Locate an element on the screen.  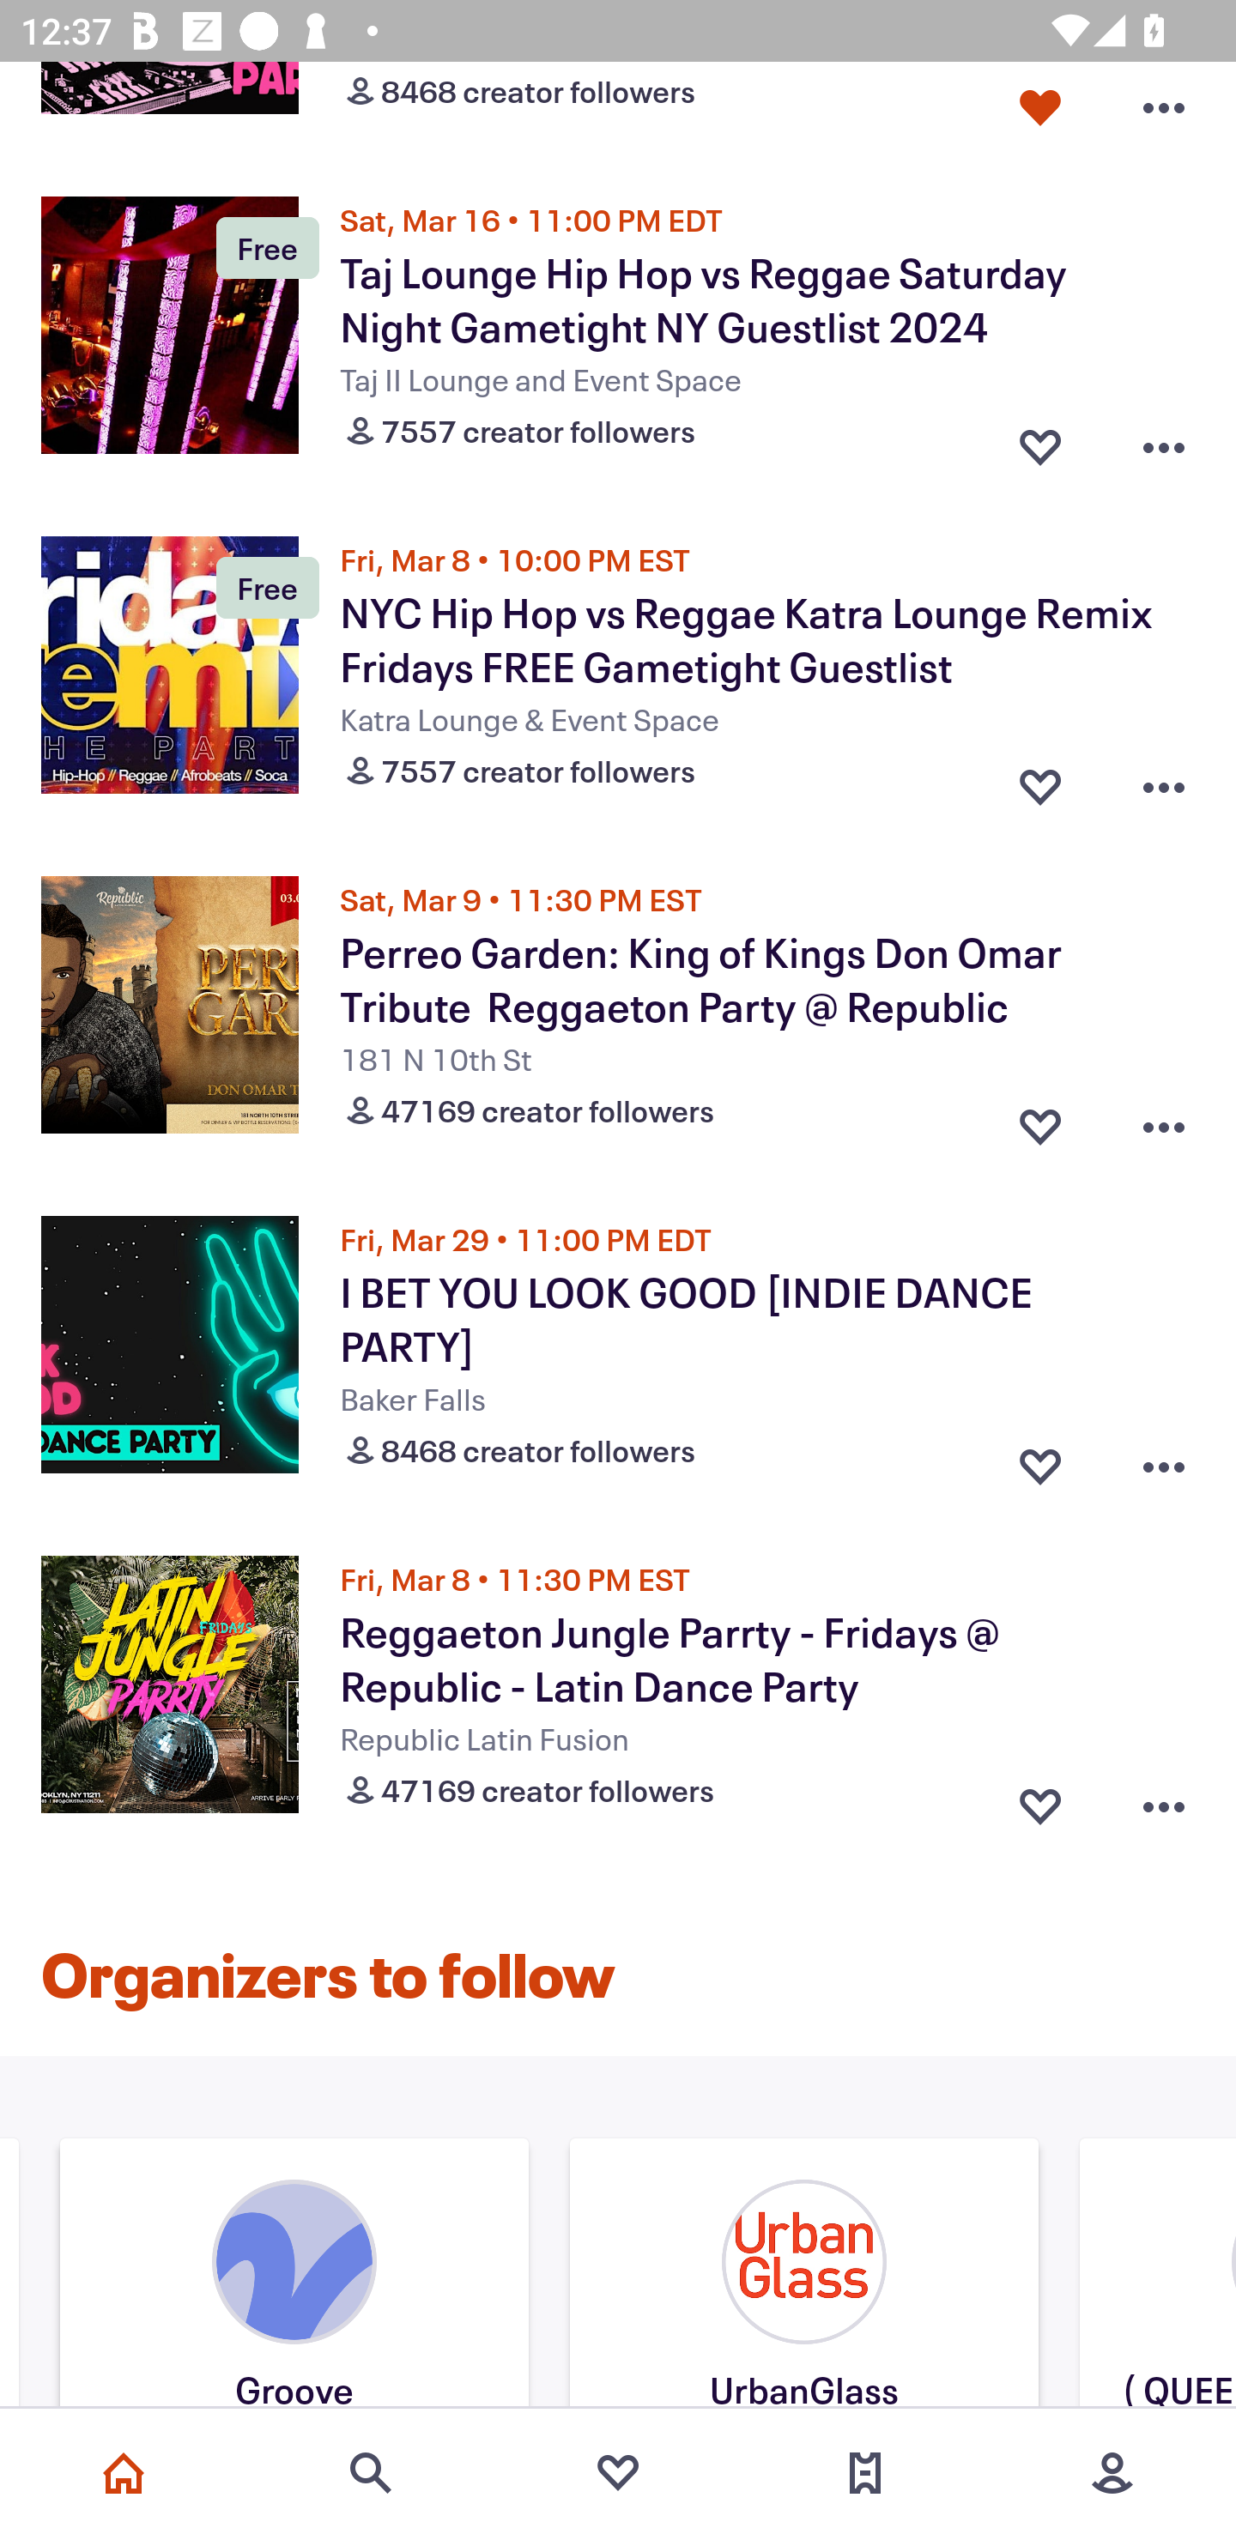
Favorite button is located at coordinates (1040, 108).